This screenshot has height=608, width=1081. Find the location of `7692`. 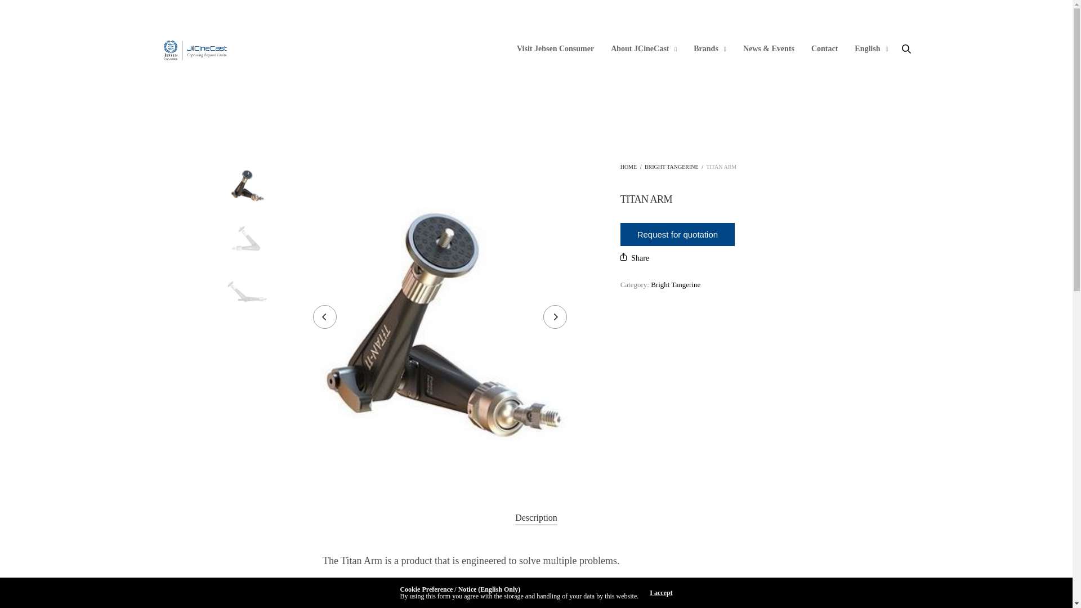

7692 is located at coordinates (247, 238).